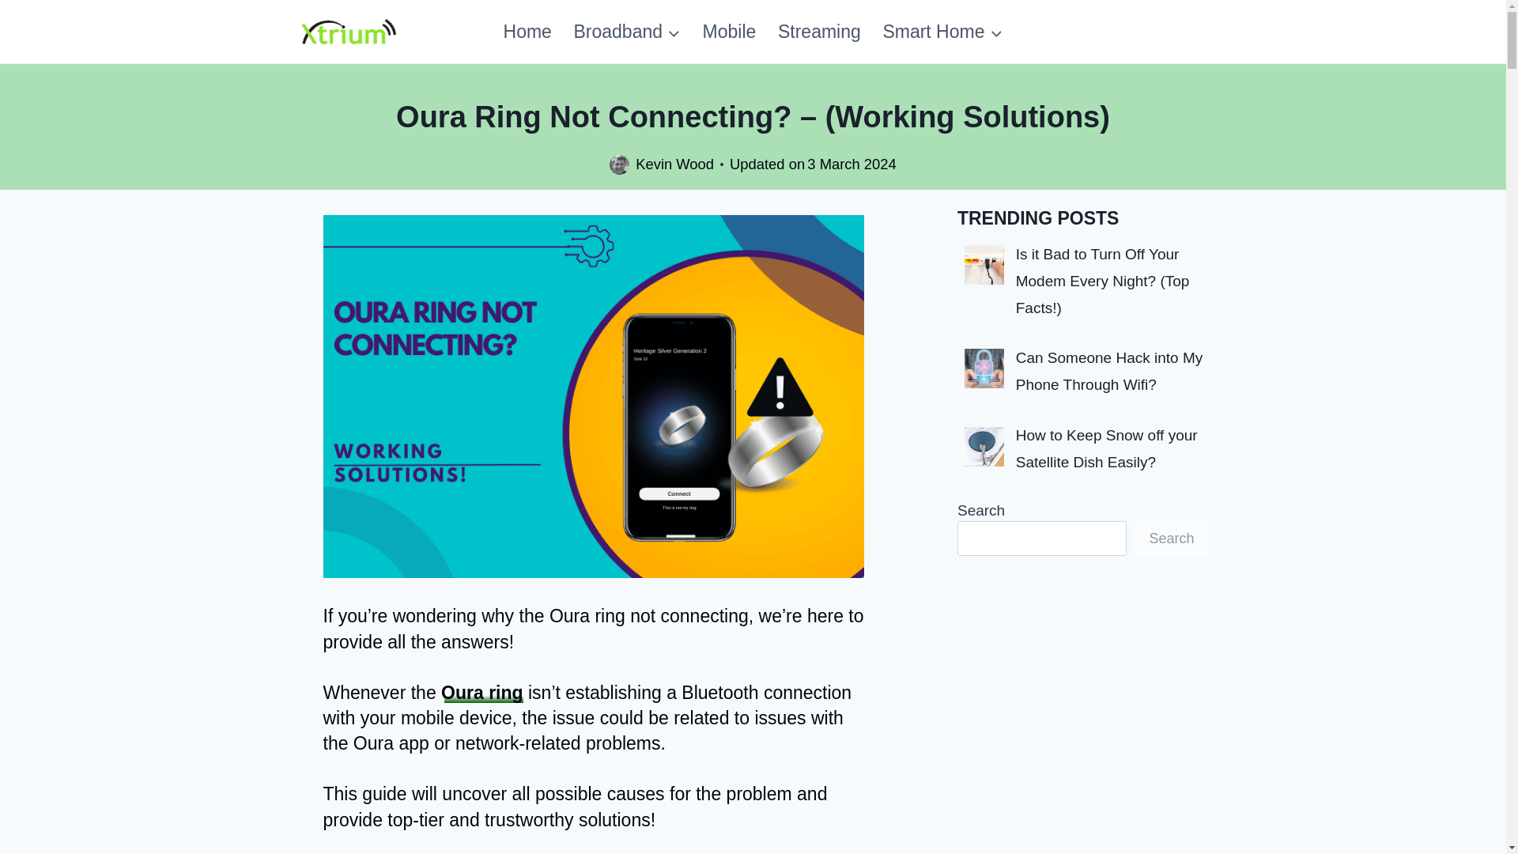 The width and height of the screenshot is (1518, 854). Describe the element at coordinates (1106, 449) in the screenshot. I see `How to Keep Snow off your Satellite Dish Easily?` at that location.